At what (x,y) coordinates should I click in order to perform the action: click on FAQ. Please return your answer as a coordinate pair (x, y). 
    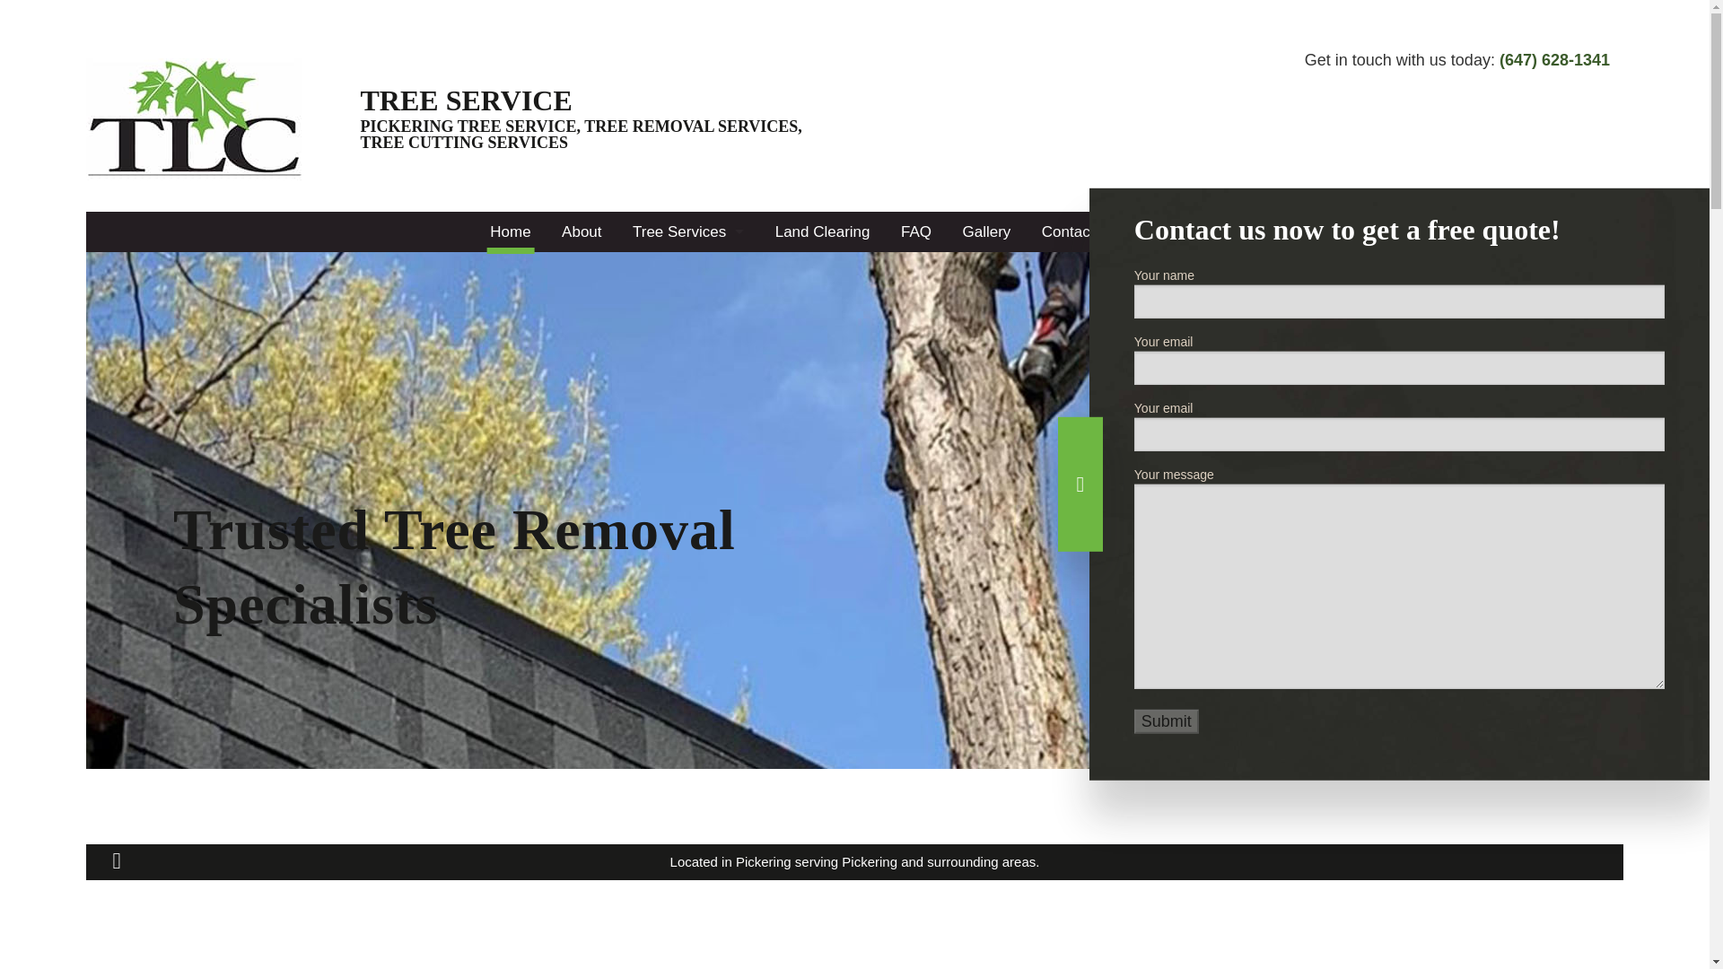
    Looking at the image, I should click on (915, 231).